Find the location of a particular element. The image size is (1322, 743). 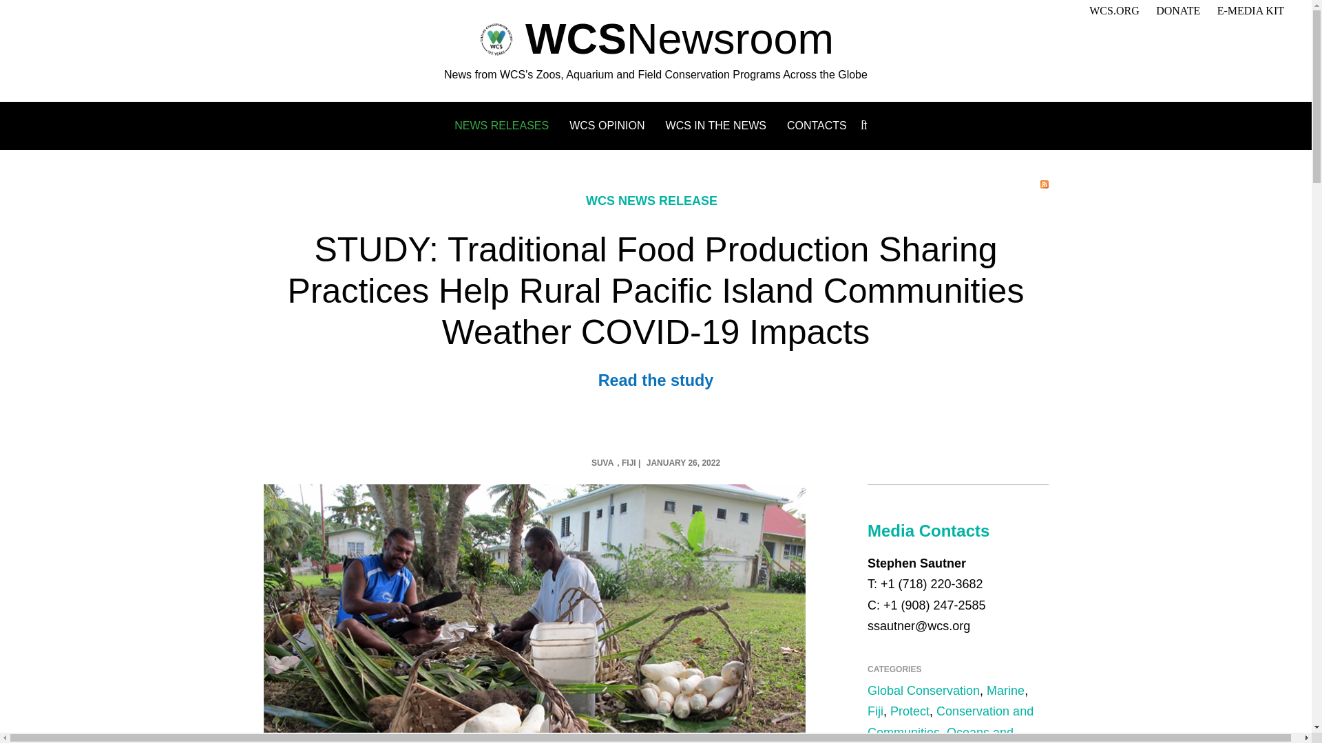

WCS OPINION is located at coordinates (607, 125).